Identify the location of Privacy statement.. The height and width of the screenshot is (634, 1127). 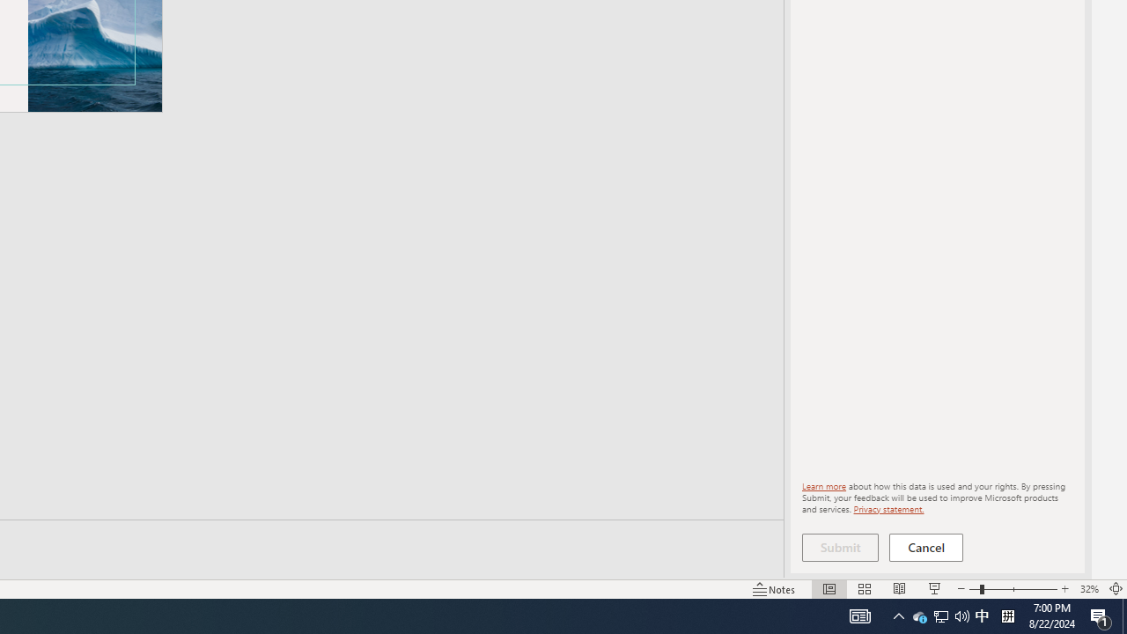
(888, 508).